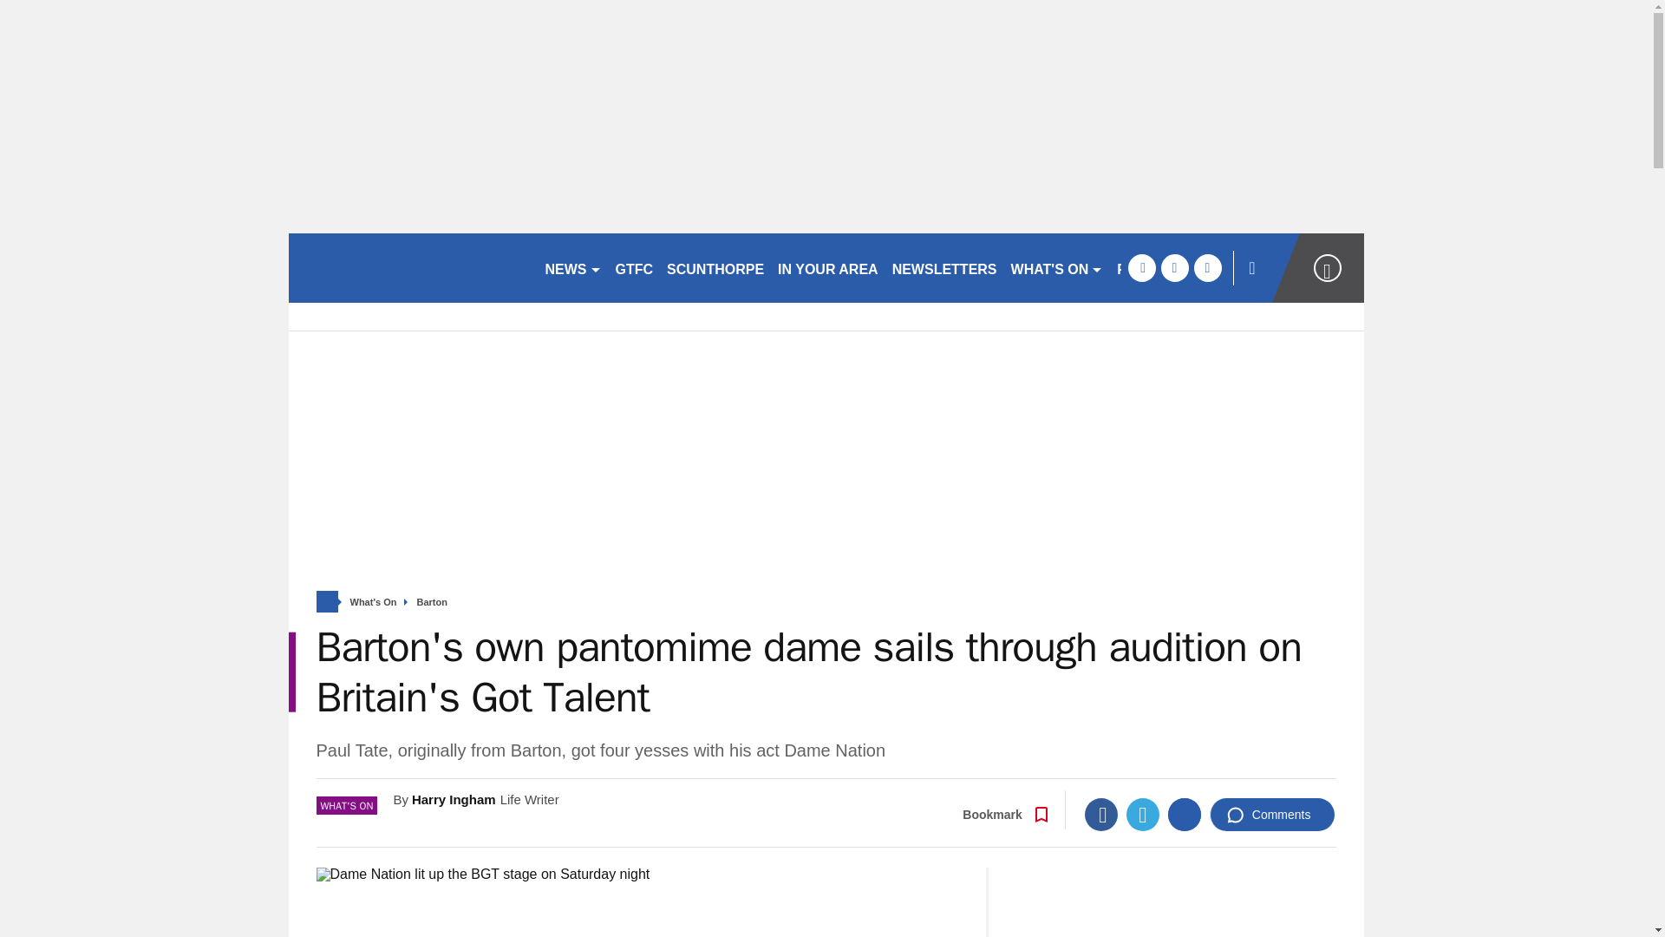 This screenshot has width=1665, height=937. I want to click on twitter, so click(1174, 267).